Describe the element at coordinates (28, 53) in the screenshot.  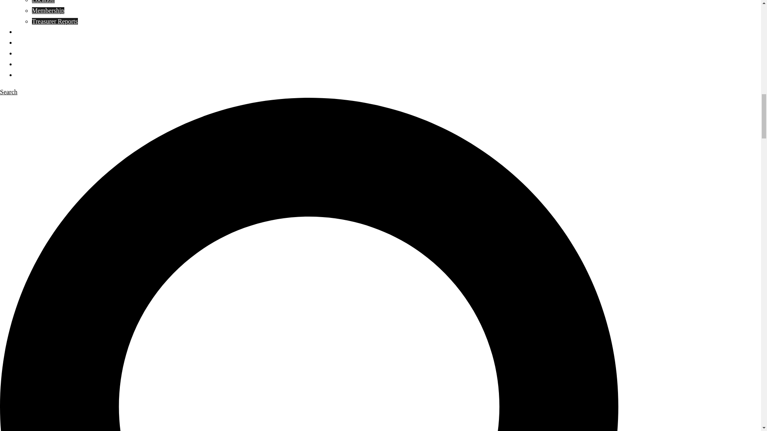
I see `Volunteer at Gladstone Manor` at that location.